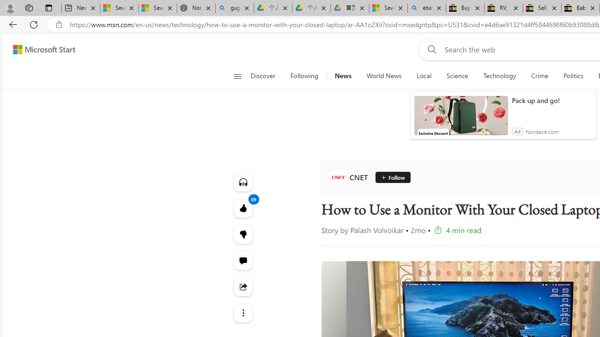 The image size is (600, 337). What do you see at coordinates (243, 208) in the screenshot?
I see `69 Like` at bounding box center [243, 208].